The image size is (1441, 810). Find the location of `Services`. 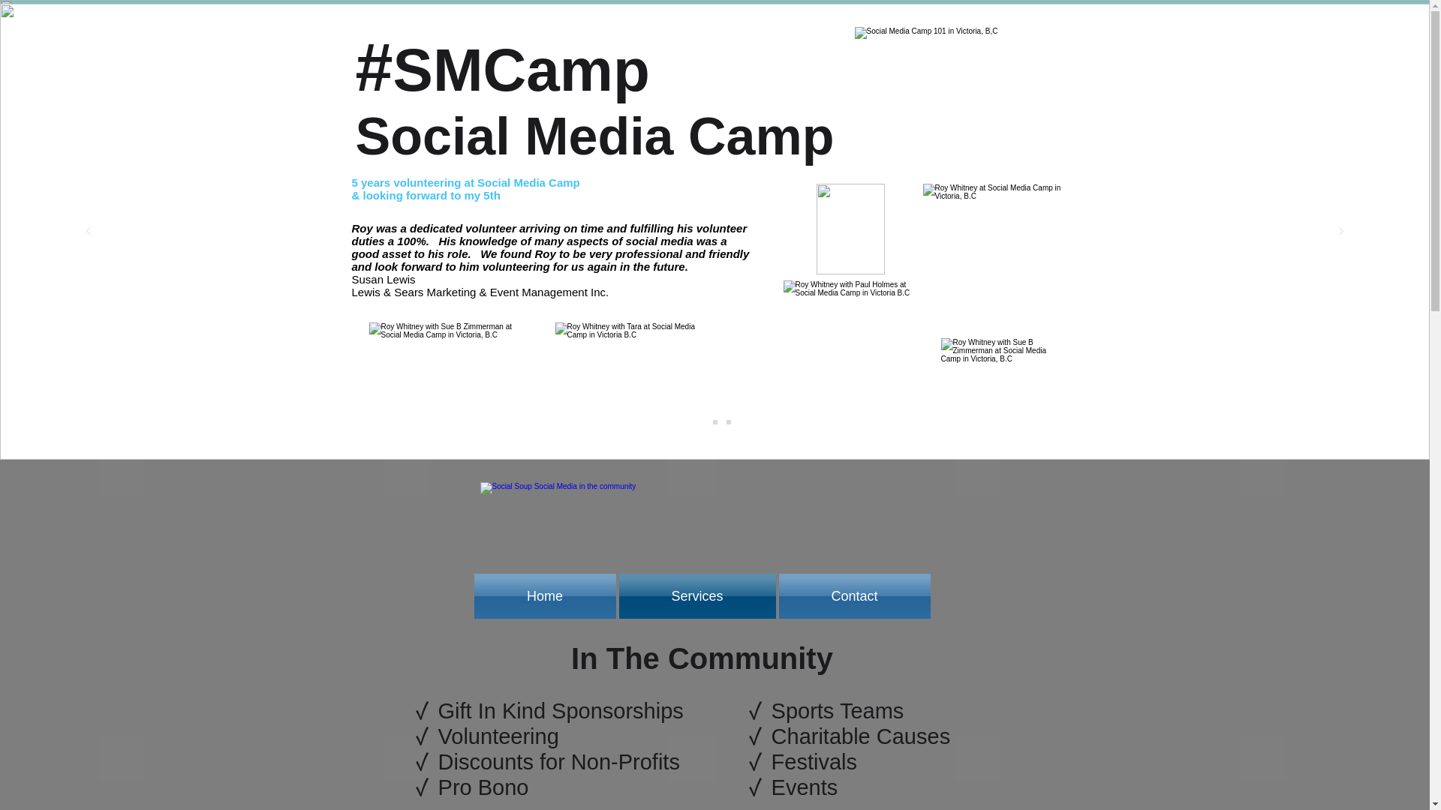

Services is located at coordinates (696, 595).